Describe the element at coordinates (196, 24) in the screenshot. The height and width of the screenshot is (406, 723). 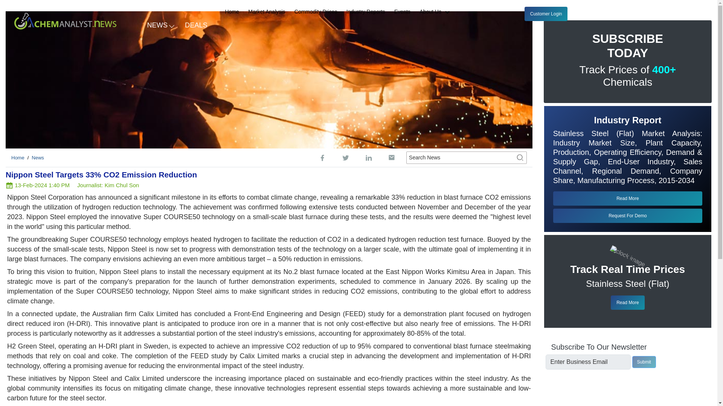
I see `DEALS` at that location.